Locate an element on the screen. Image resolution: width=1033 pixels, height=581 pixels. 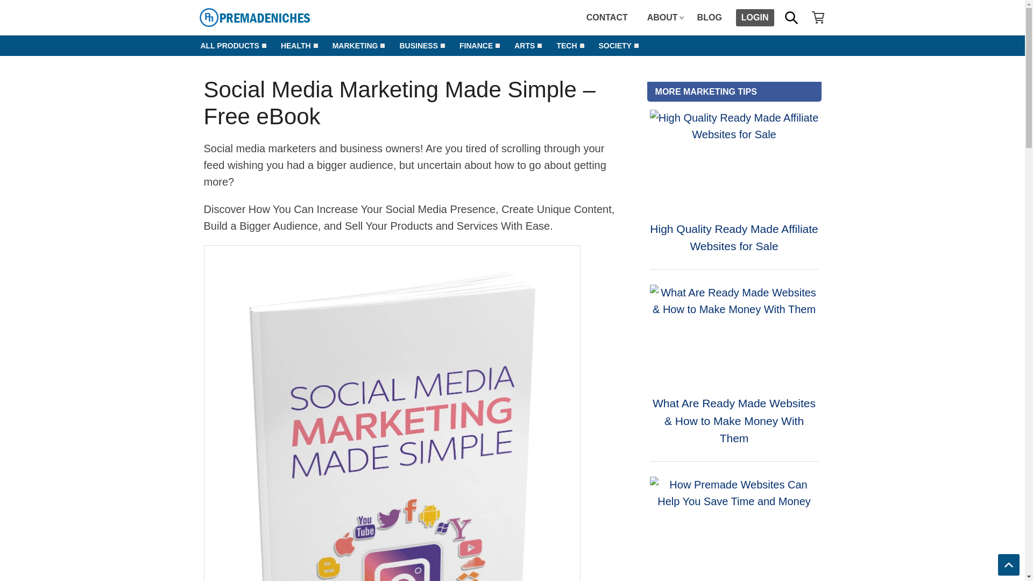
How Premade Websites Can Help You Save Time and Money is located at coordinates (734, 527).